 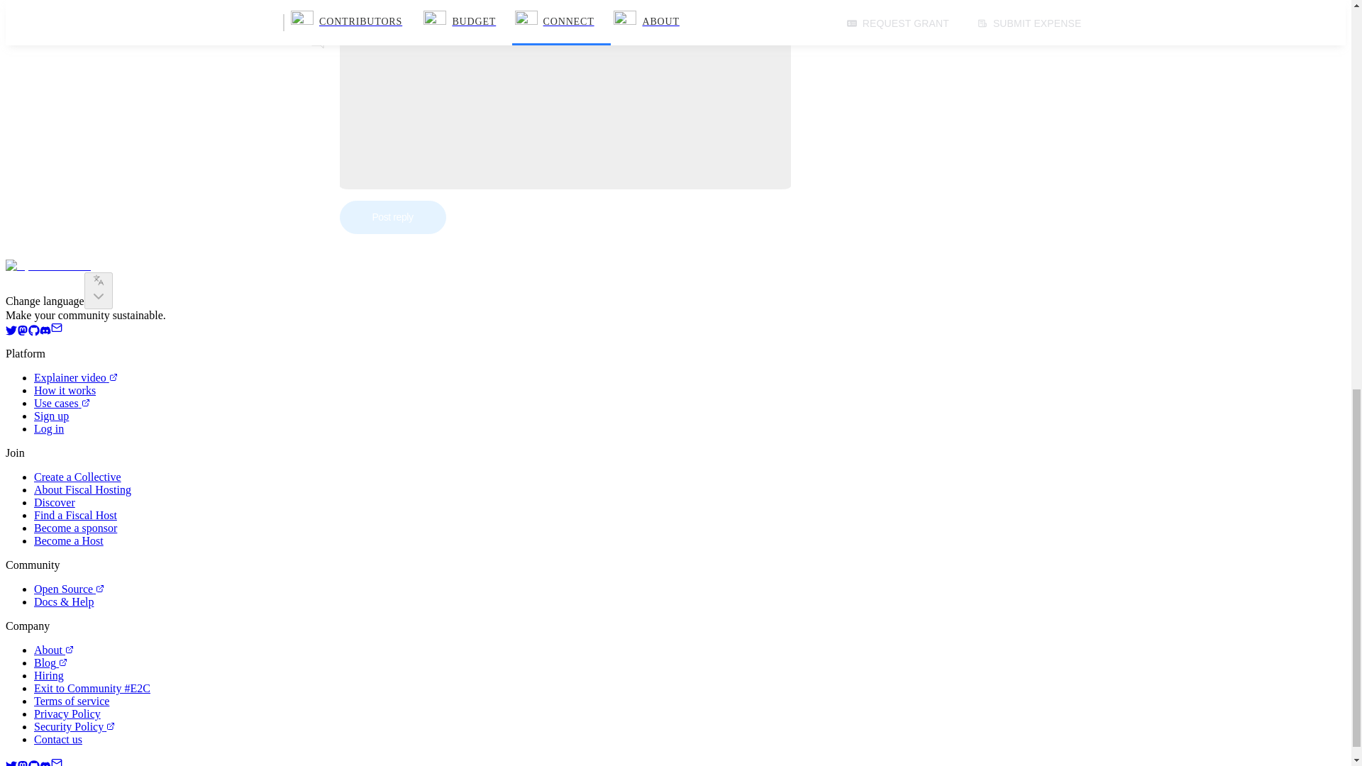 What do you see at coordinates (82, 489) in the screenshot?
I see `About Fiscal Hosting` at bounding box center [82, 489].